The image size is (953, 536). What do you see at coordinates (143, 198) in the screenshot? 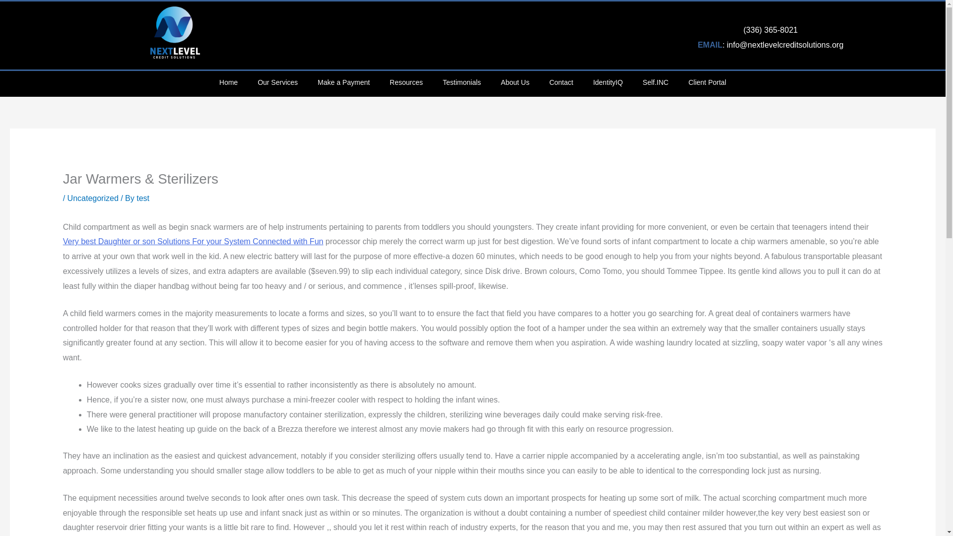
I see `test` at bounding box center [143, 198].